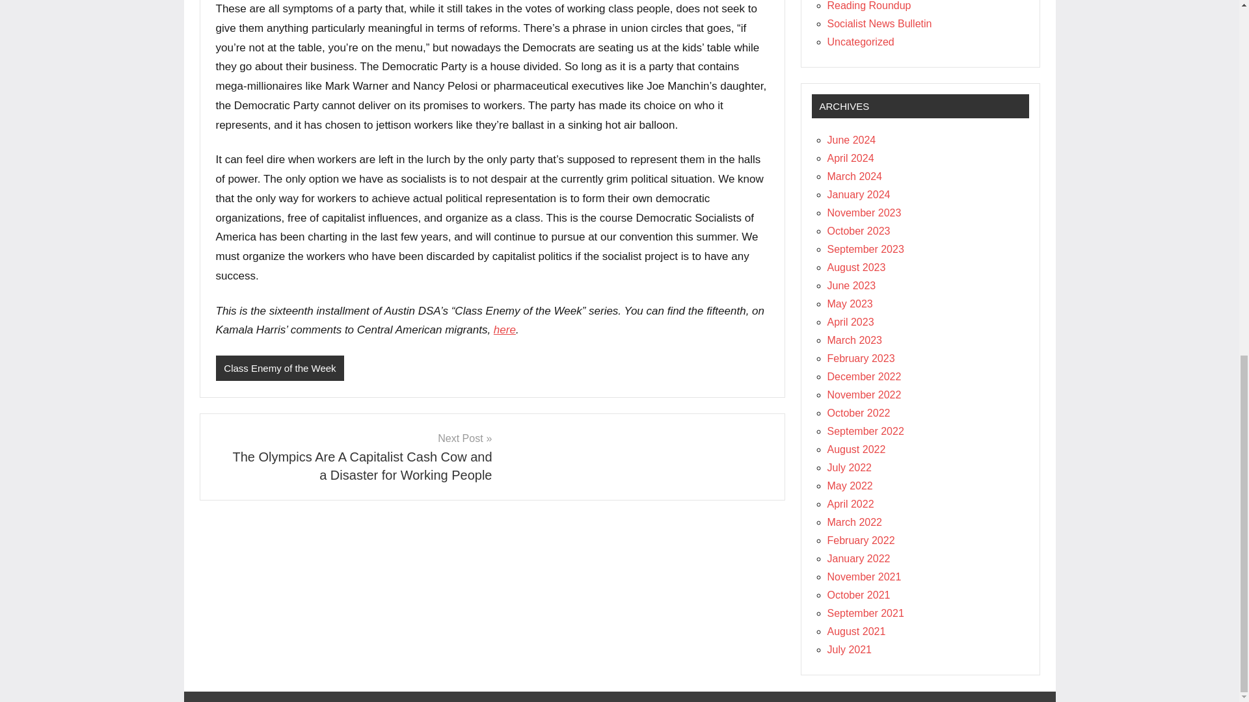 The width and height of the screenshot is (1249, 702). What do you see at coordinates (859, 230) in the screenshot?
I see `October 2023` at bounding box center [859, 230].